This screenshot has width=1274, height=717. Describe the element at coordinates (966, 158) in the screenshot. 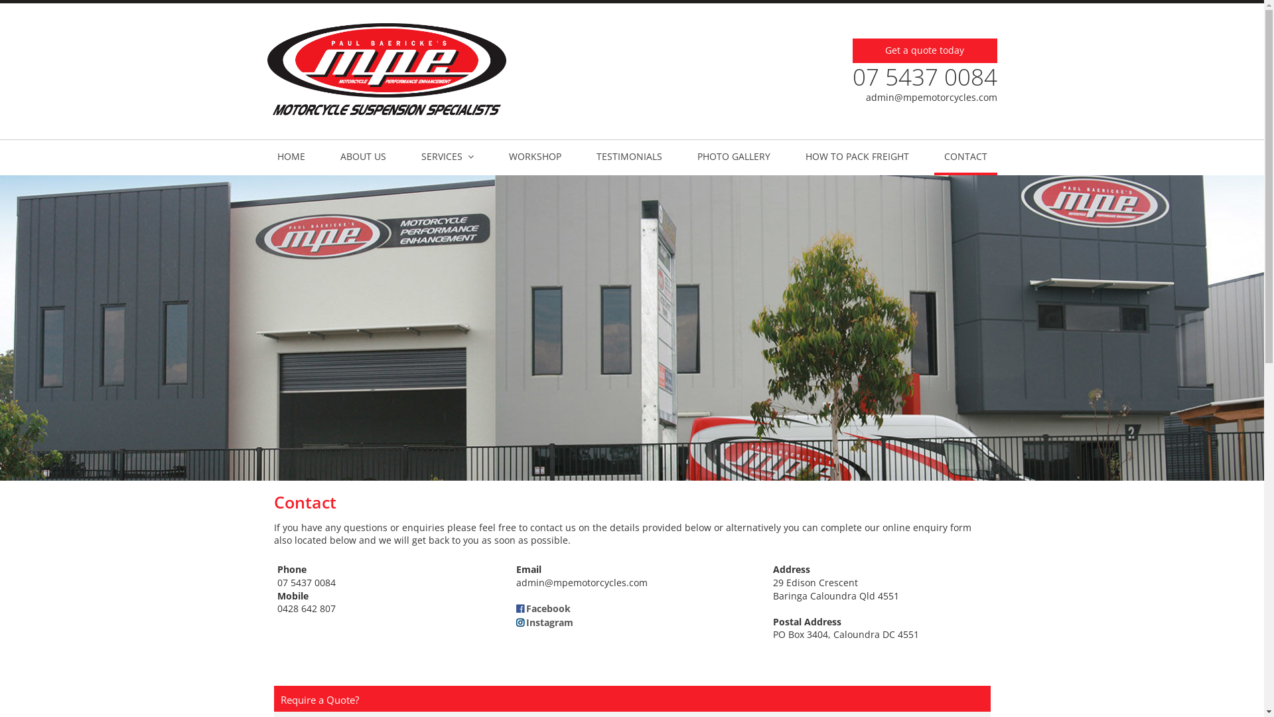

I see `CONTACT` at that location.